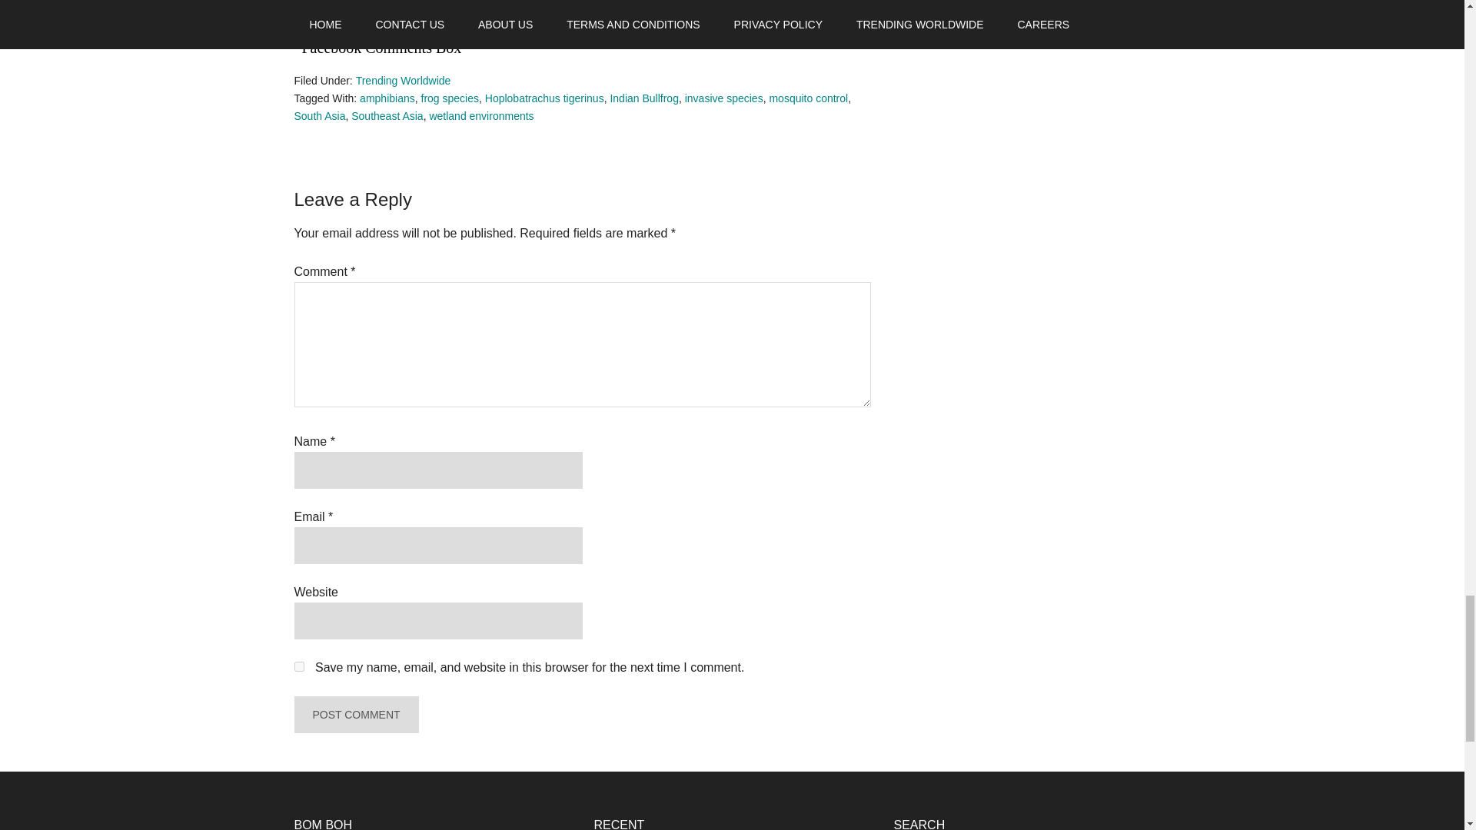 This screenshot has height=830, width=1476. I want to click on Southeast Asia, so click(386, 115).